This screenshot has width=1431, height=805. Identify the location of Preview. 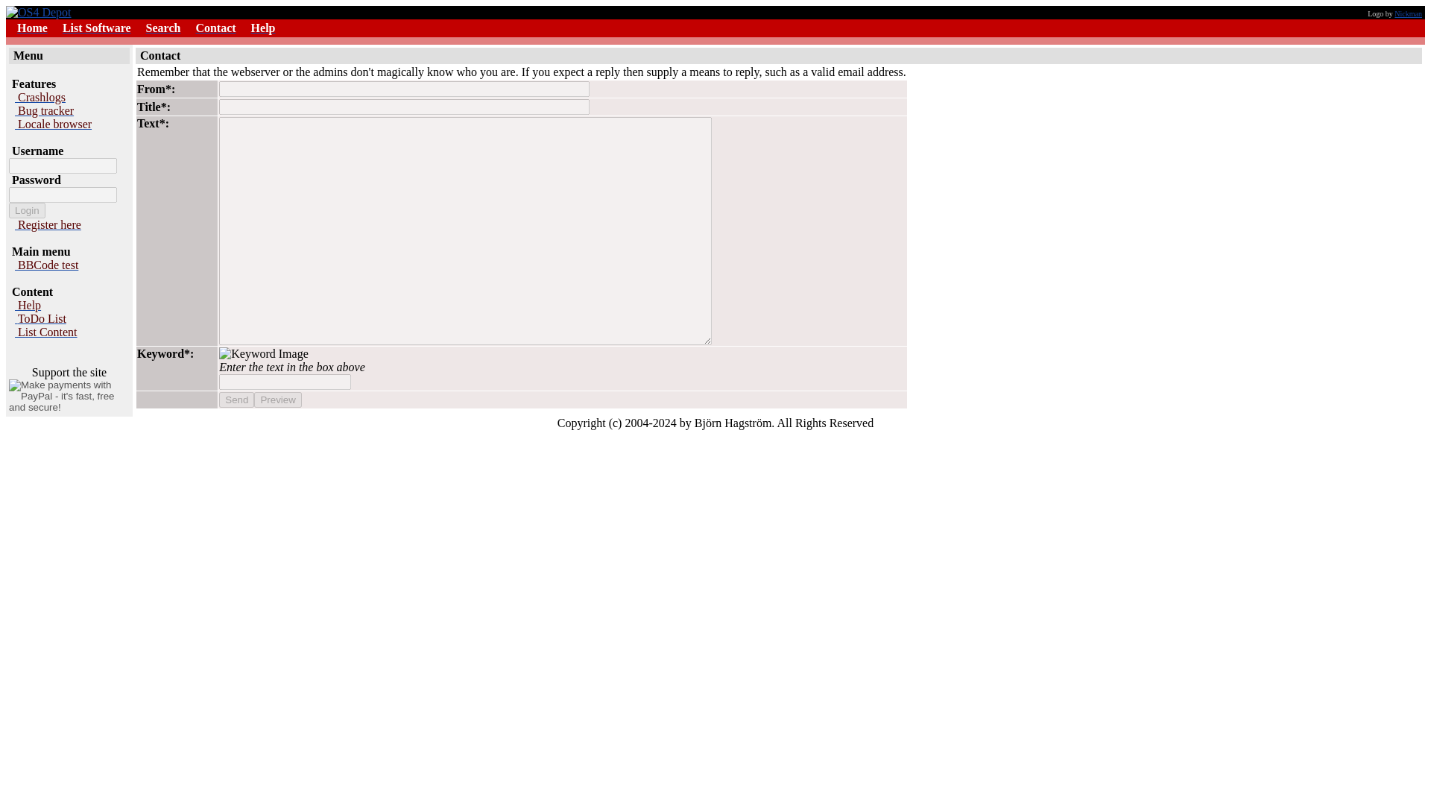
(277, 400).